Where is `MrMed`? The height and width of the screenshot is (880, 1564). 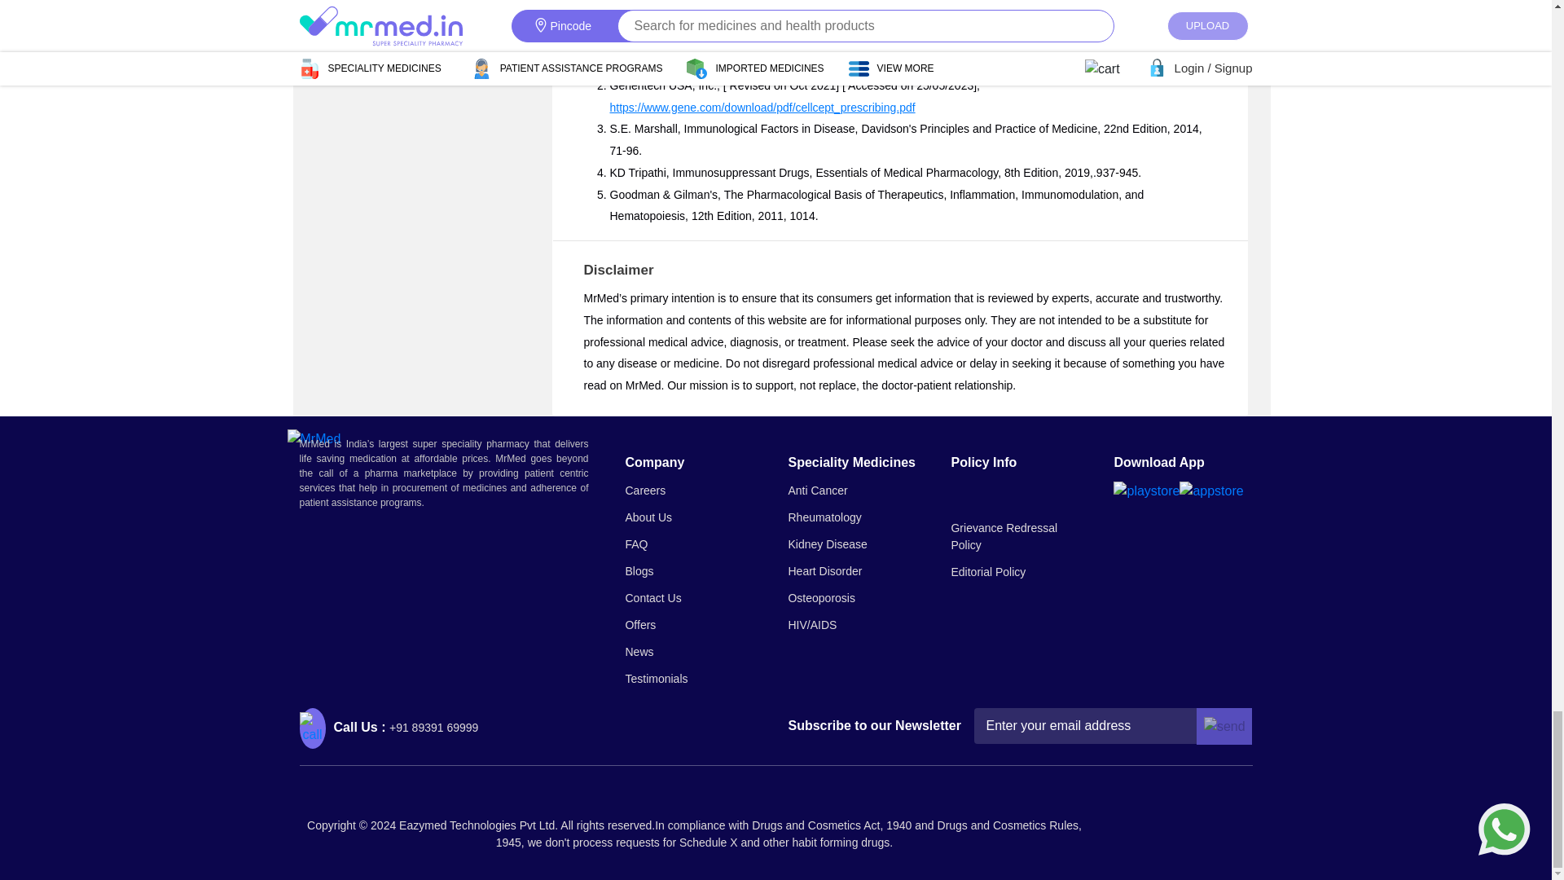 MrMed is located at coordinates (313, 438).